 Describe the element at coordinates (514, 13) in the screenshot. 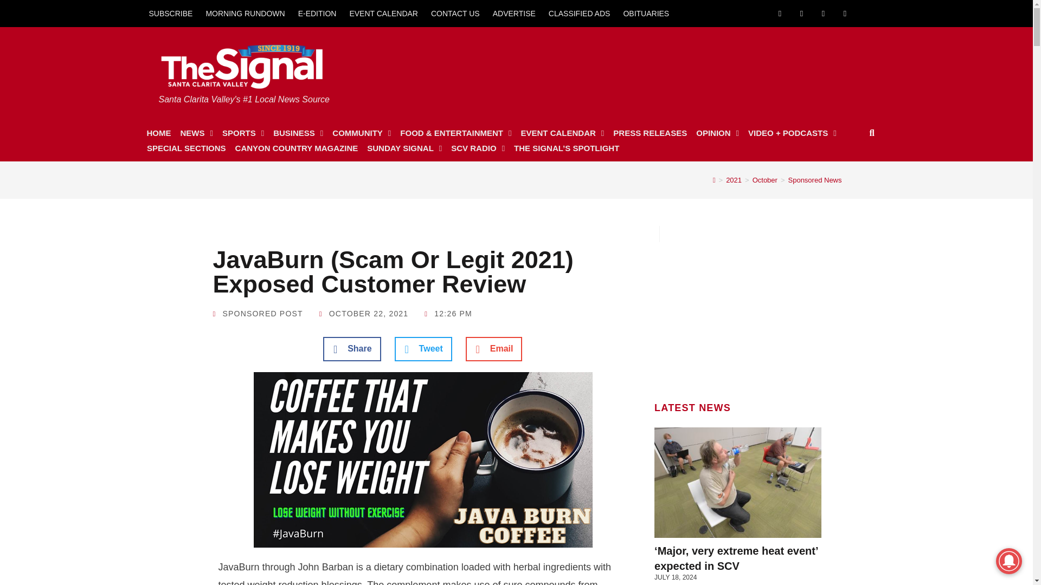

I see `ADVERTISE` at that location.